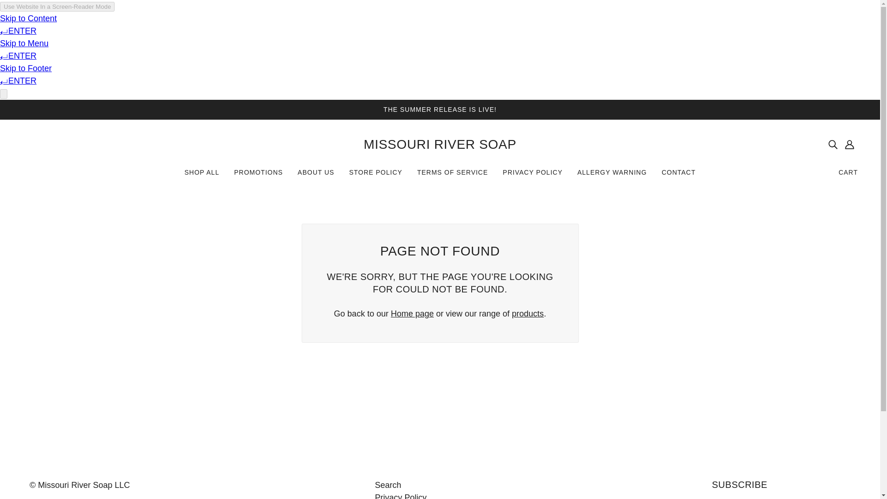 The width and height of the screenshot is (887, 499). I want to click on TERMS OF SERVICE, so click(452, 176).